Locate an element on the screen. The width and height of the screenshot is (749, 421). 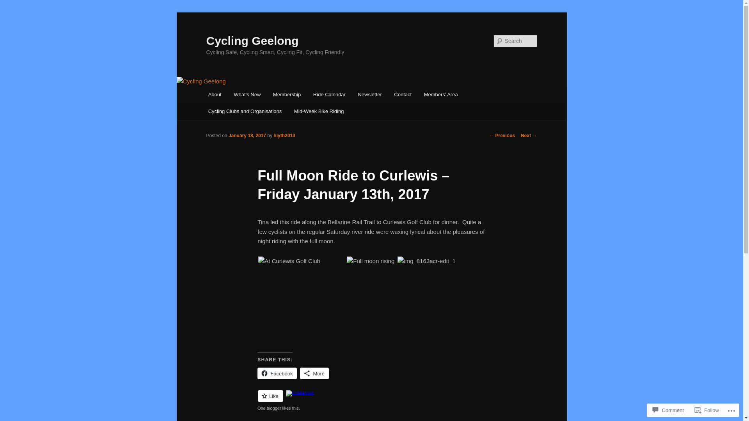
Contact is located at coordinates (403, 94).